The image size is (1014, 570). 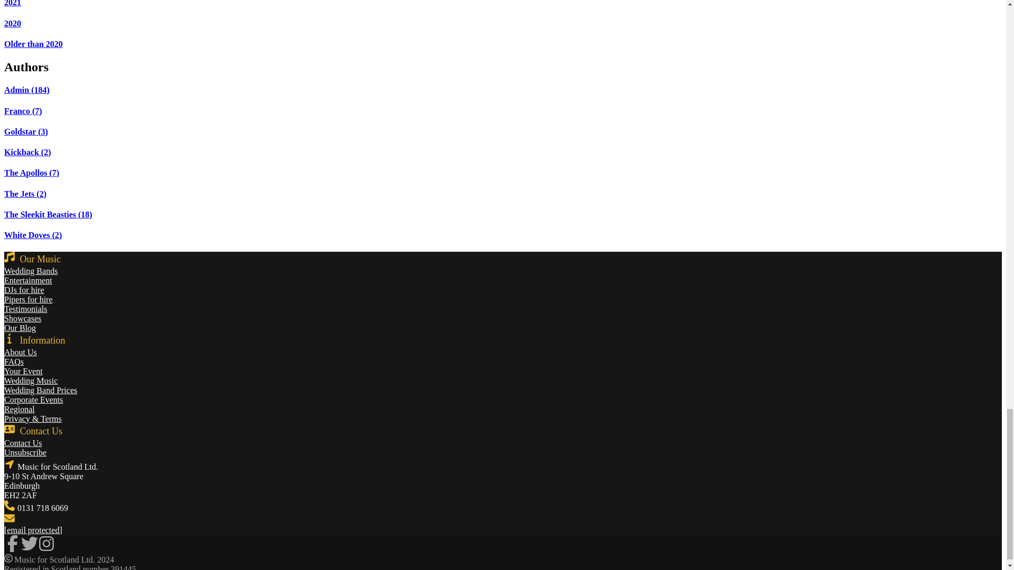 I want to click on Find Music For Scotlandon Facebook, so click(x=13, y=548).